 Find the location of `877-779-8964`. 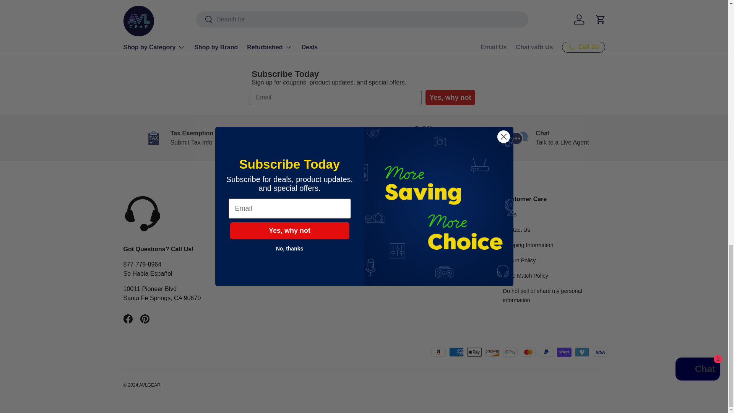

877-779-8964 is located at coordinates (434, 138).